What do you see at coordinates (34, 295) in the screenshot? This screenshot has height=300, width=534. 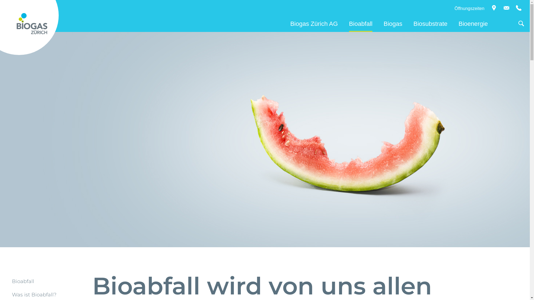 I see `Was ist Bioabfall?` at bounding box center [34, 295].